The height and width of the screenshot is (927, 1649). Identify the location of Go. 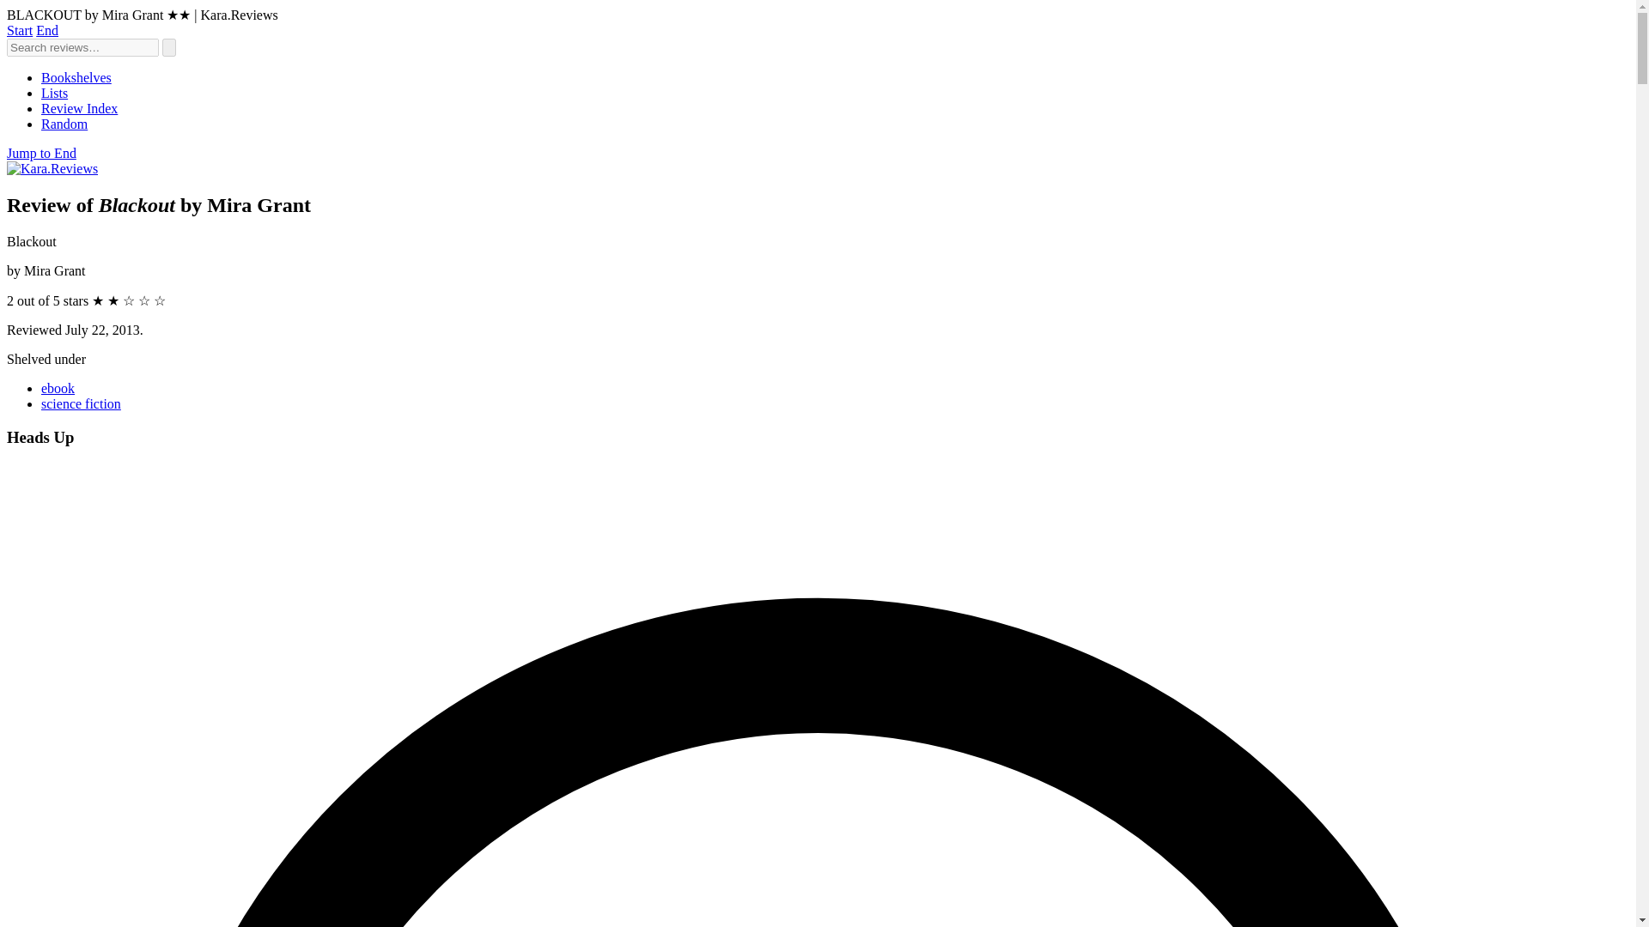
(168, 47).